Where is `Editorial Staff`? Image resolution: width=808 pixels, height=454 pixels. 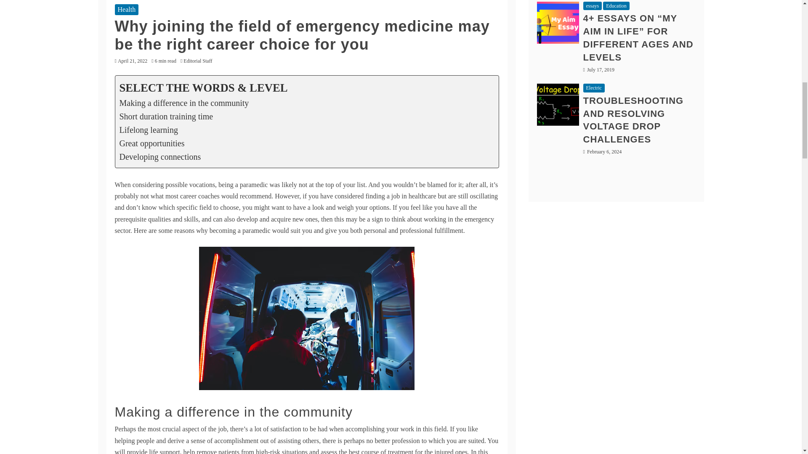
Editorial Staff is located at coordinates (199, 61).